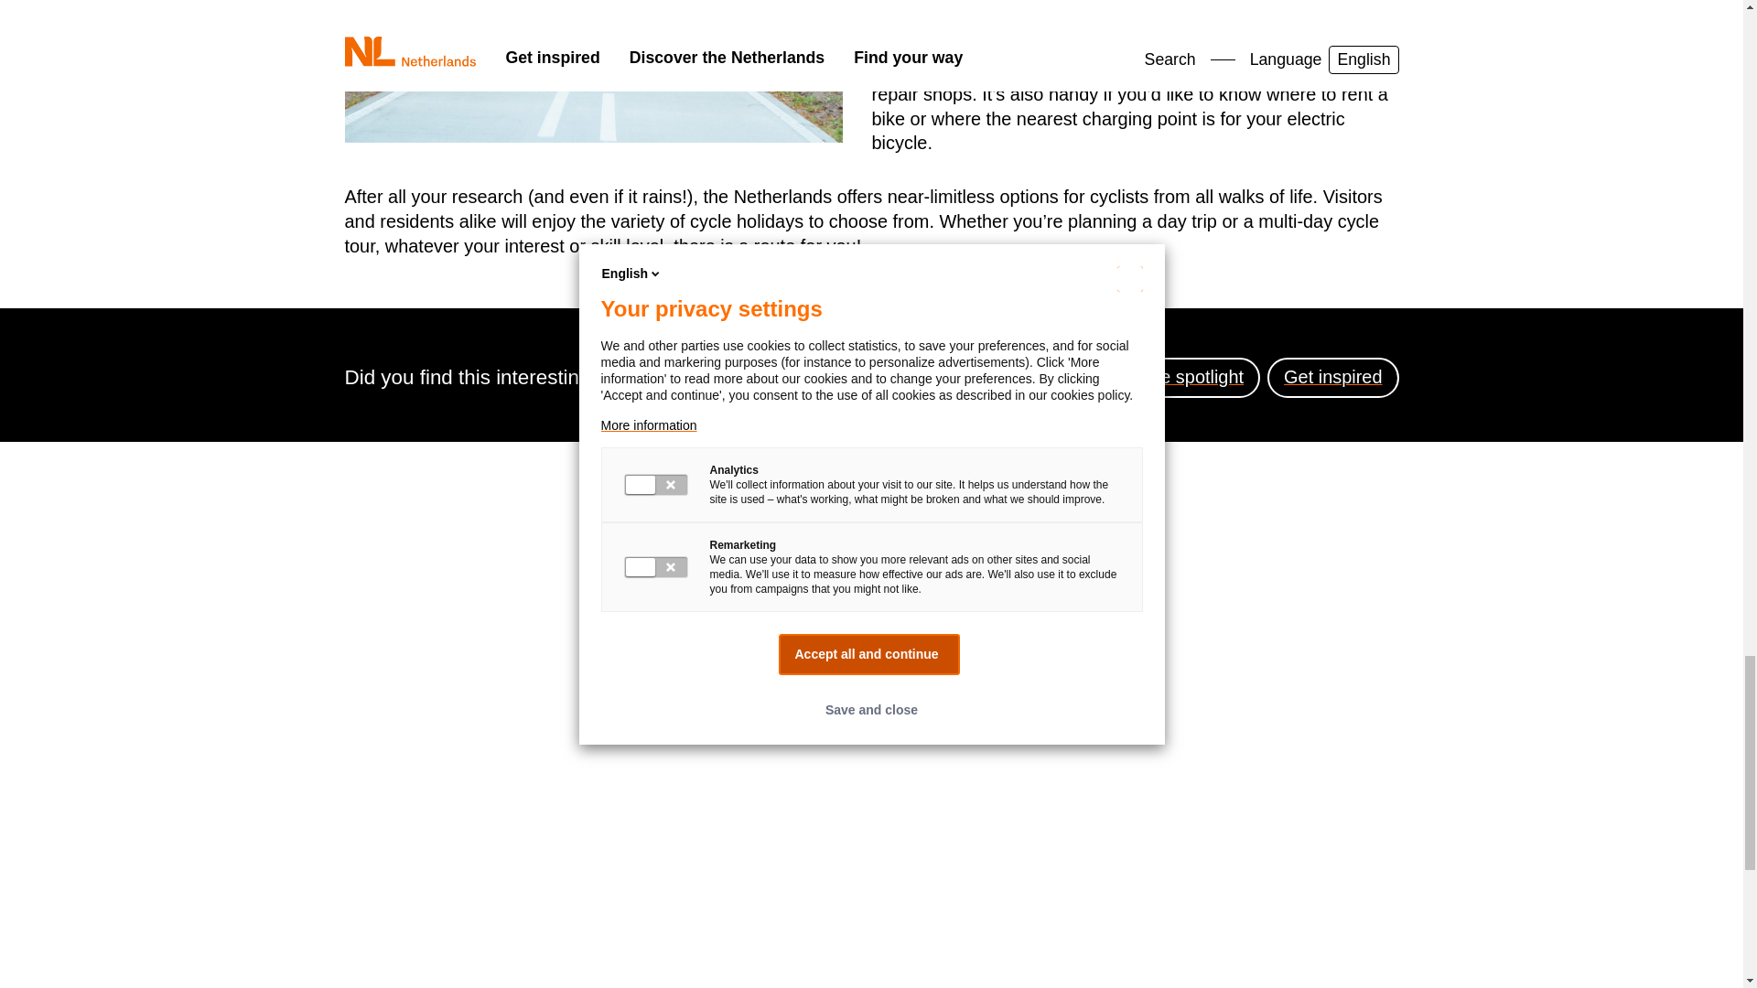 The height and width of the screenshot is (988, 1757). I want to click on Cyclists on smooth wide bike path, so click(593, 71).